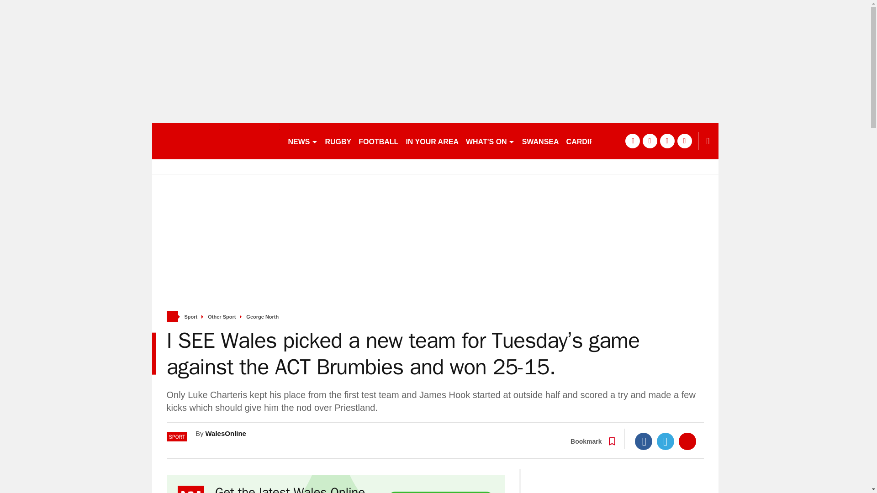  What do you see at coordinates (667, 141) in the screenshot?
I see `pinterest` at bounding box center [667, 141].